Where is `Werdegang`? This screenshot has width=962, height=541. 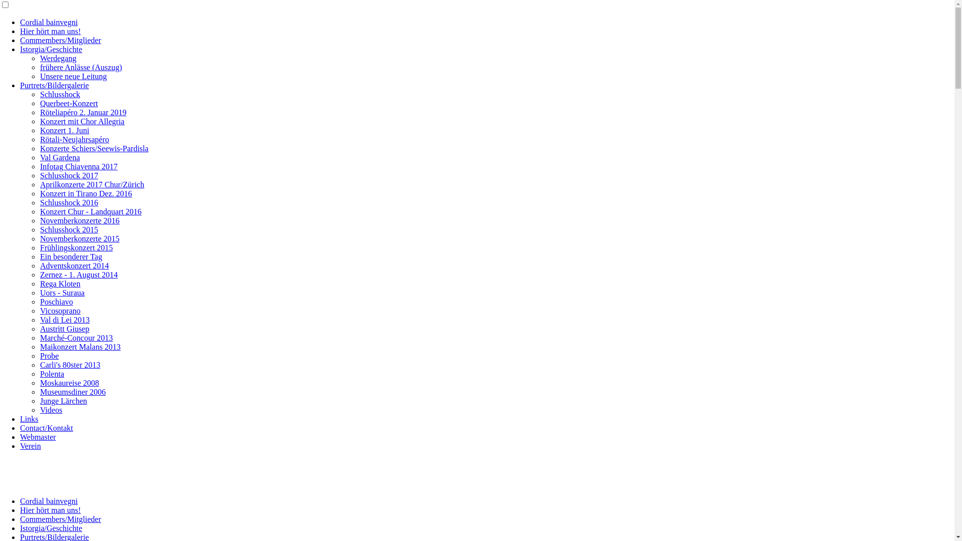 Werdegang is located at coordinates (58, 58).